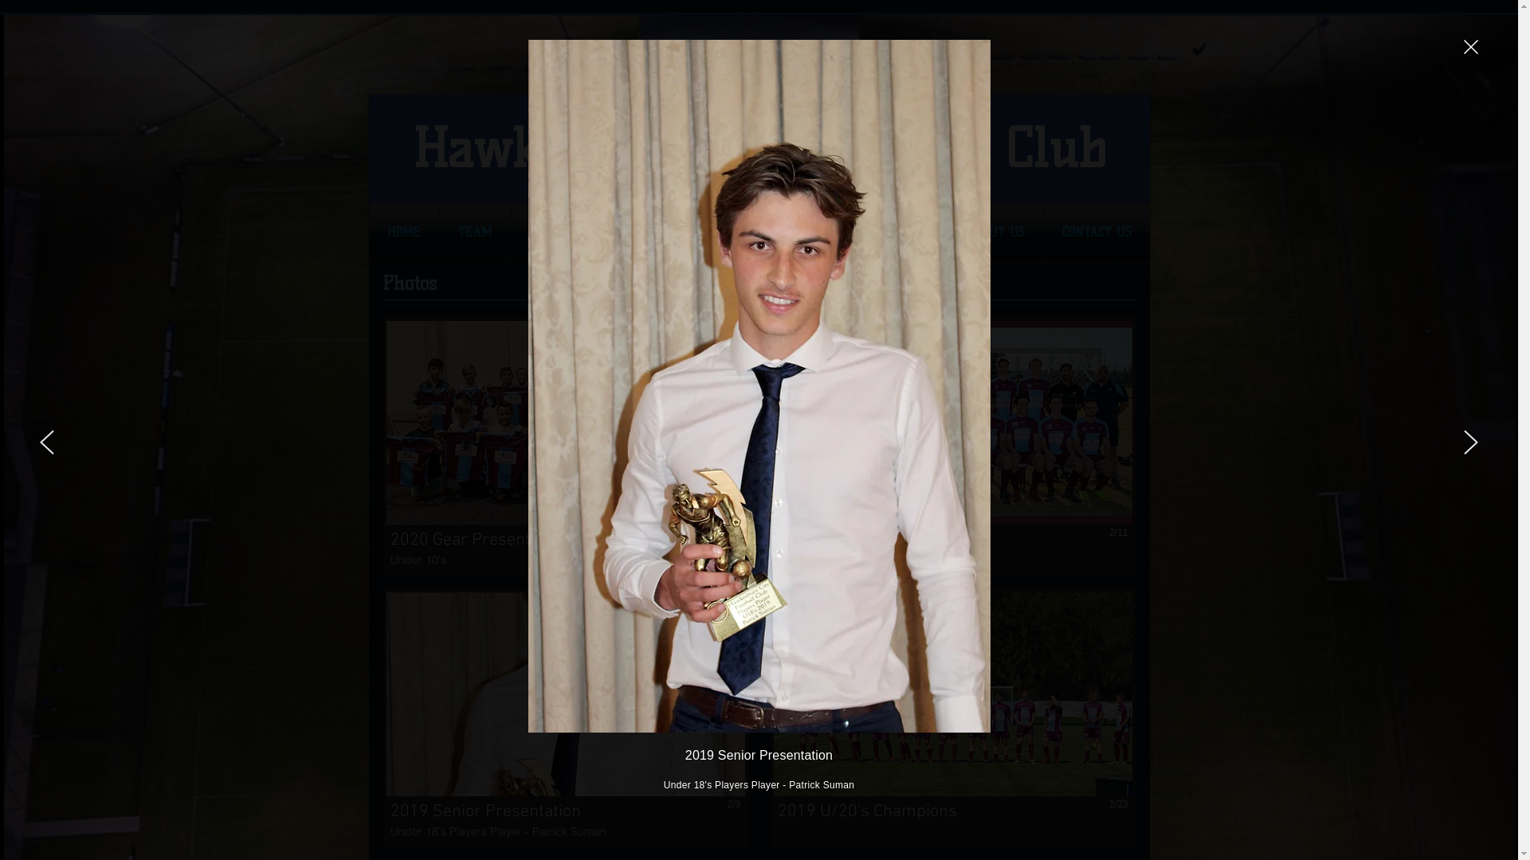 Image resolution: width=1530 pixels, height=860 pixels. I want to click on HOME, so click(403, 232).